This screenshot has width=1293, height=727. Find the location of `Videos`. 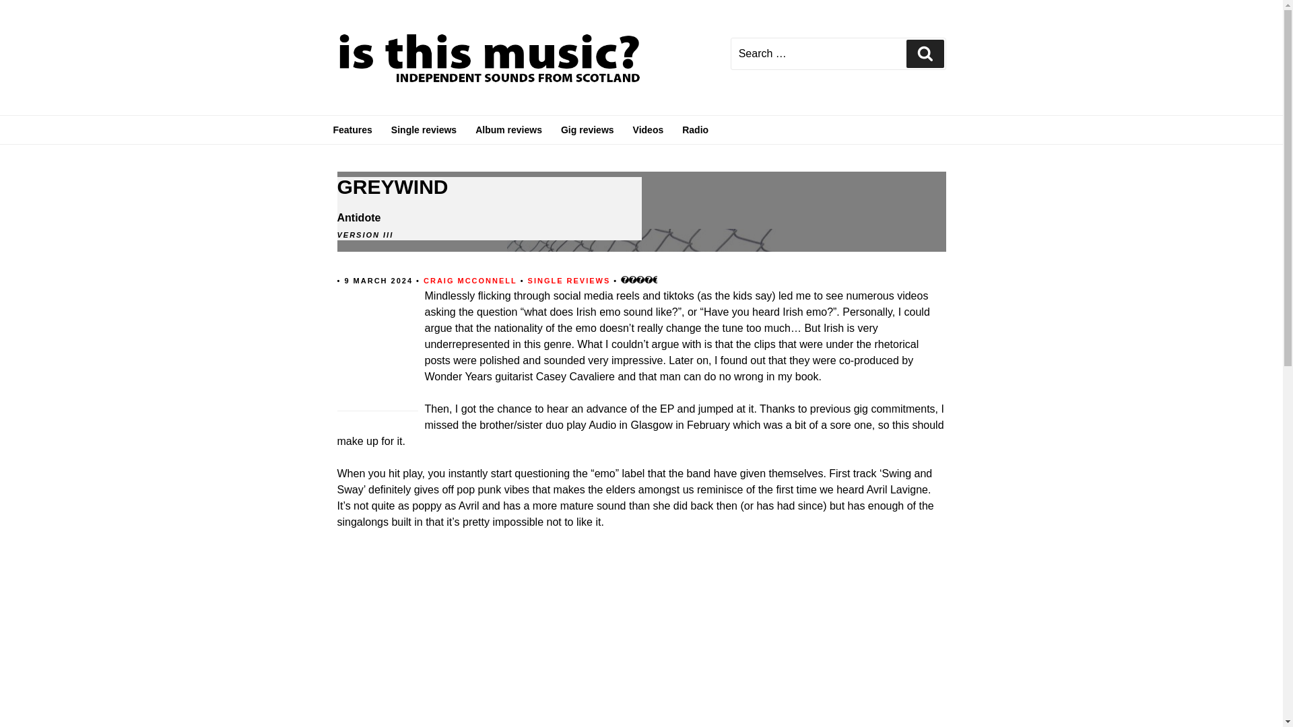

Videos is located at coordinates (648, 129).